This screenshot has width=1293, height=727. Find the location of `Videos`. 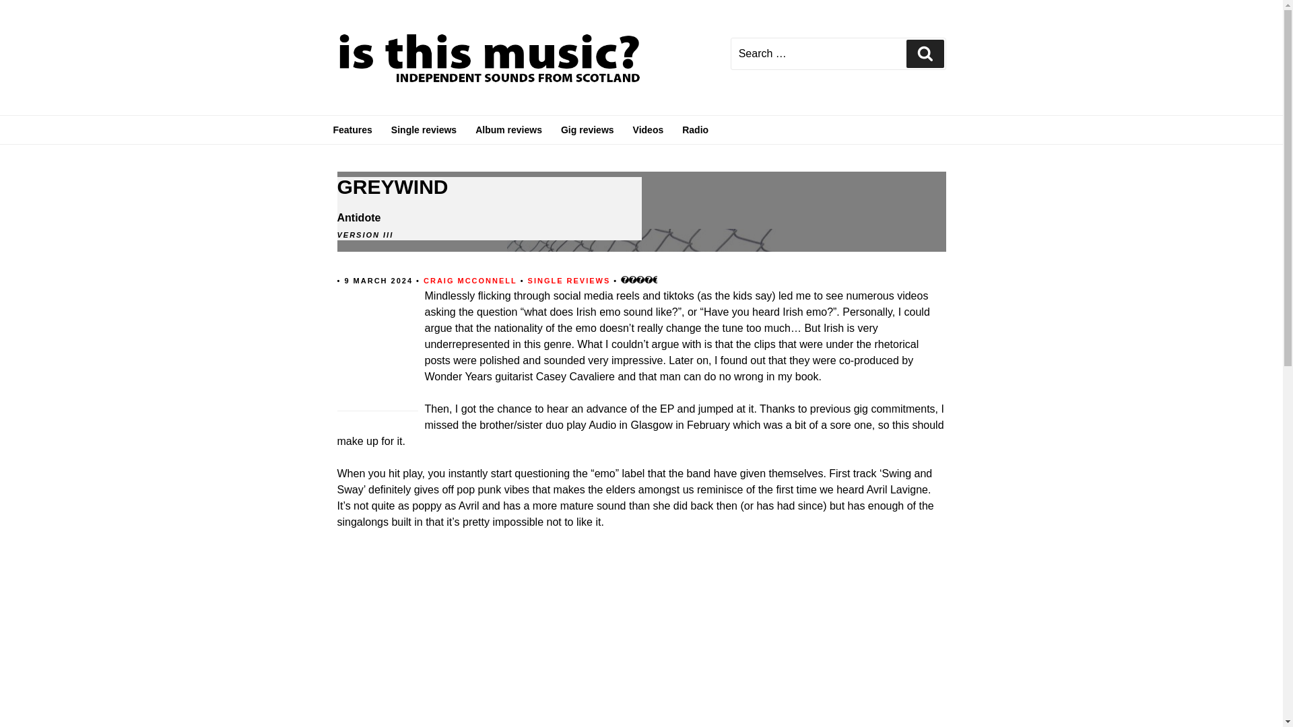

Videos is located at coordinates (648, 129).